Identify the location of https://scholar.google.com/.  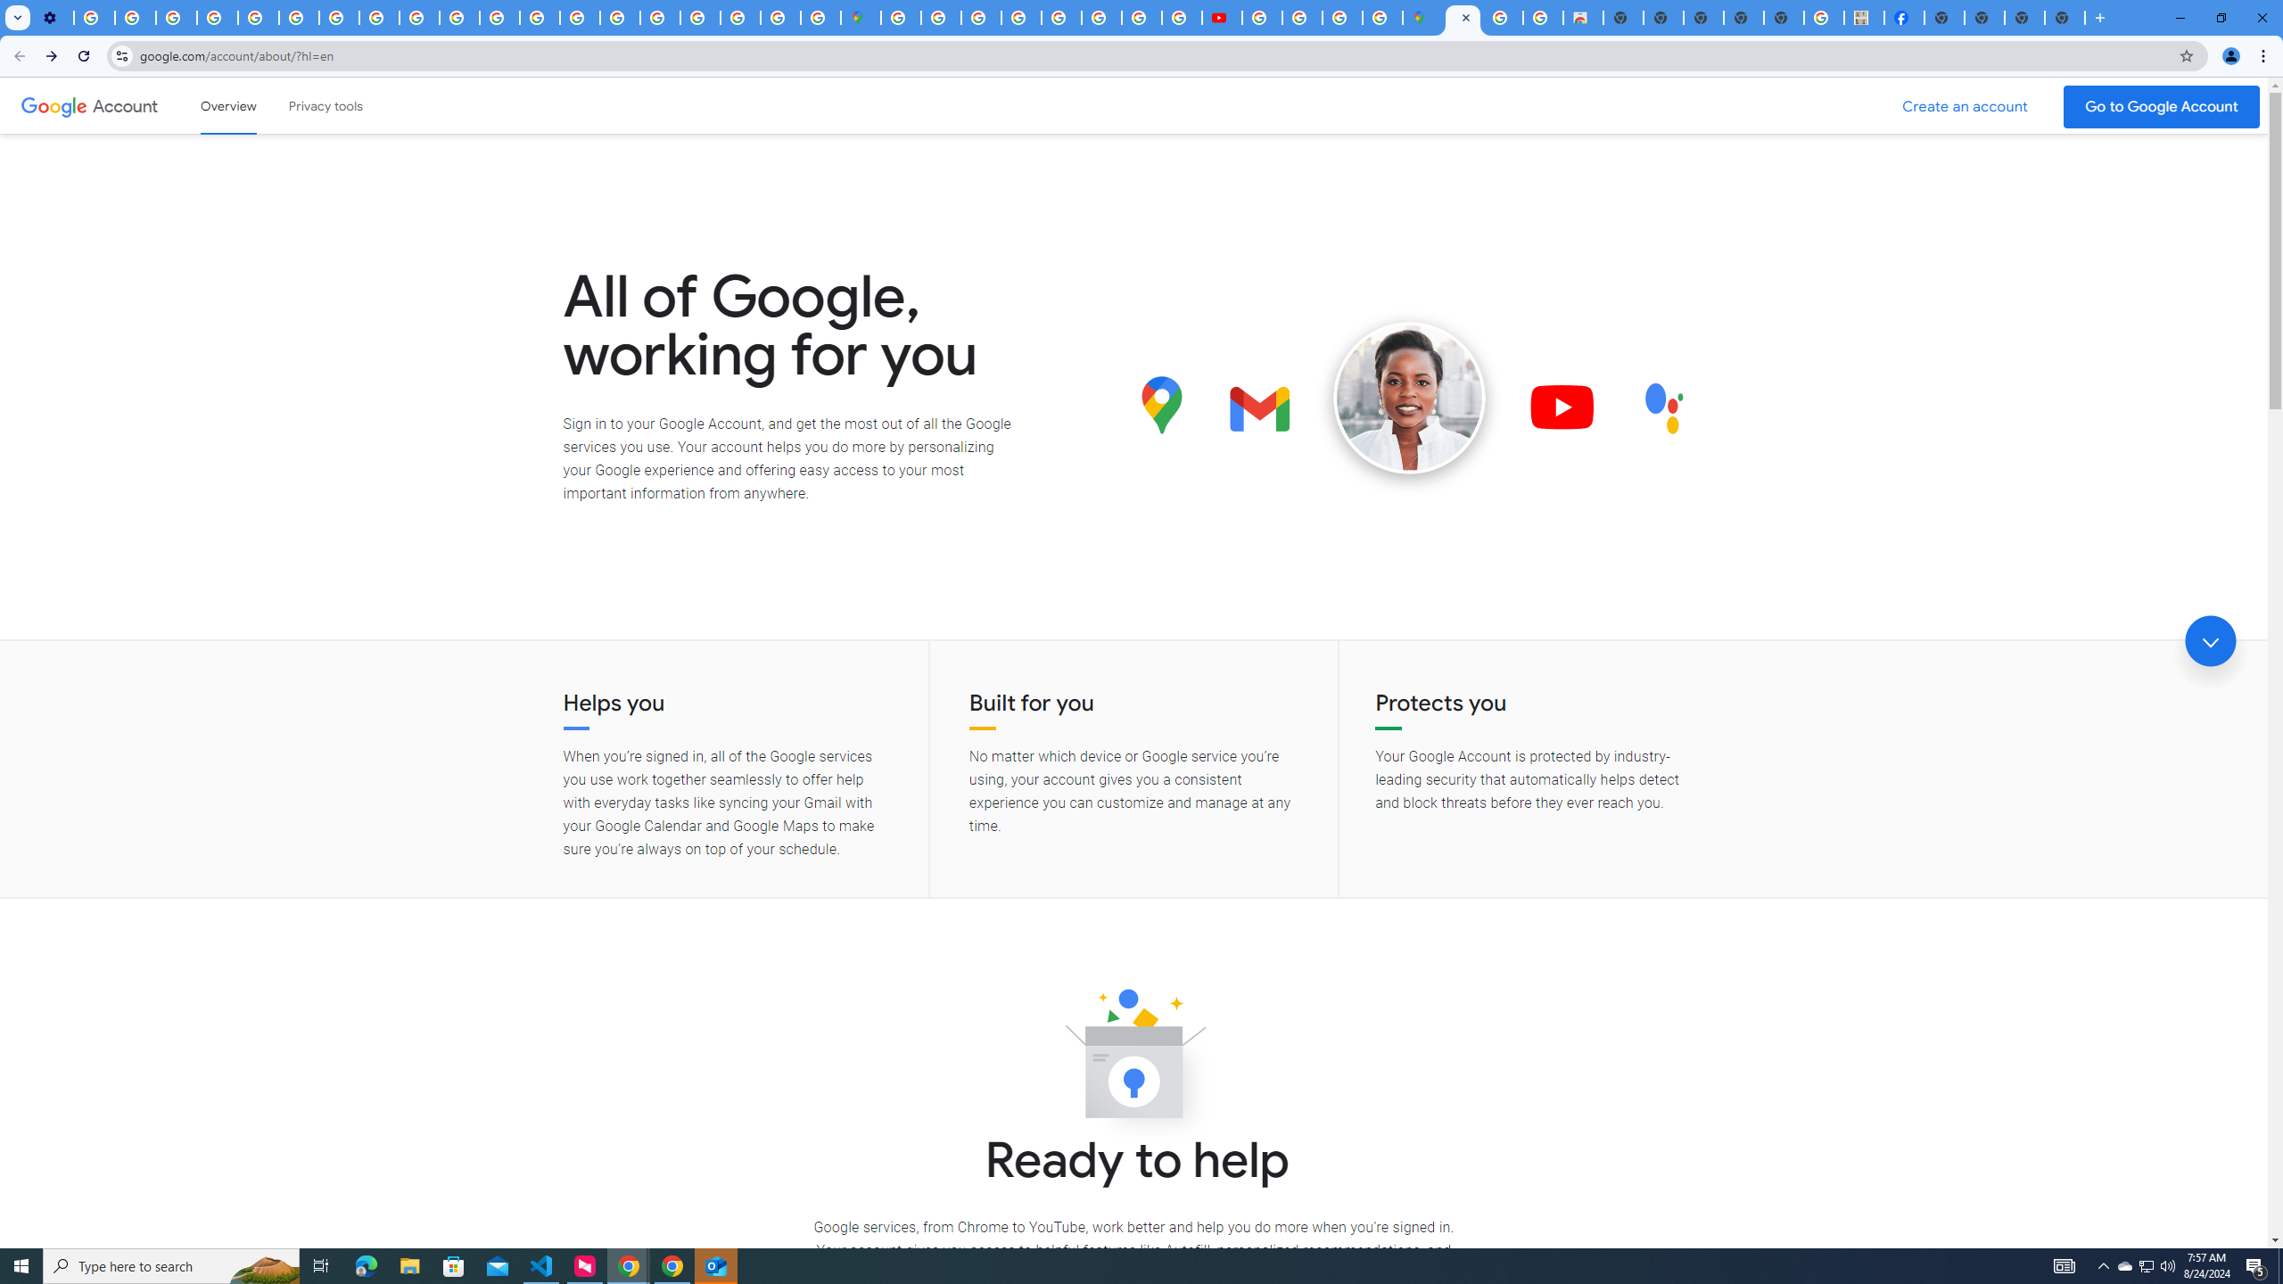
(499, 18).